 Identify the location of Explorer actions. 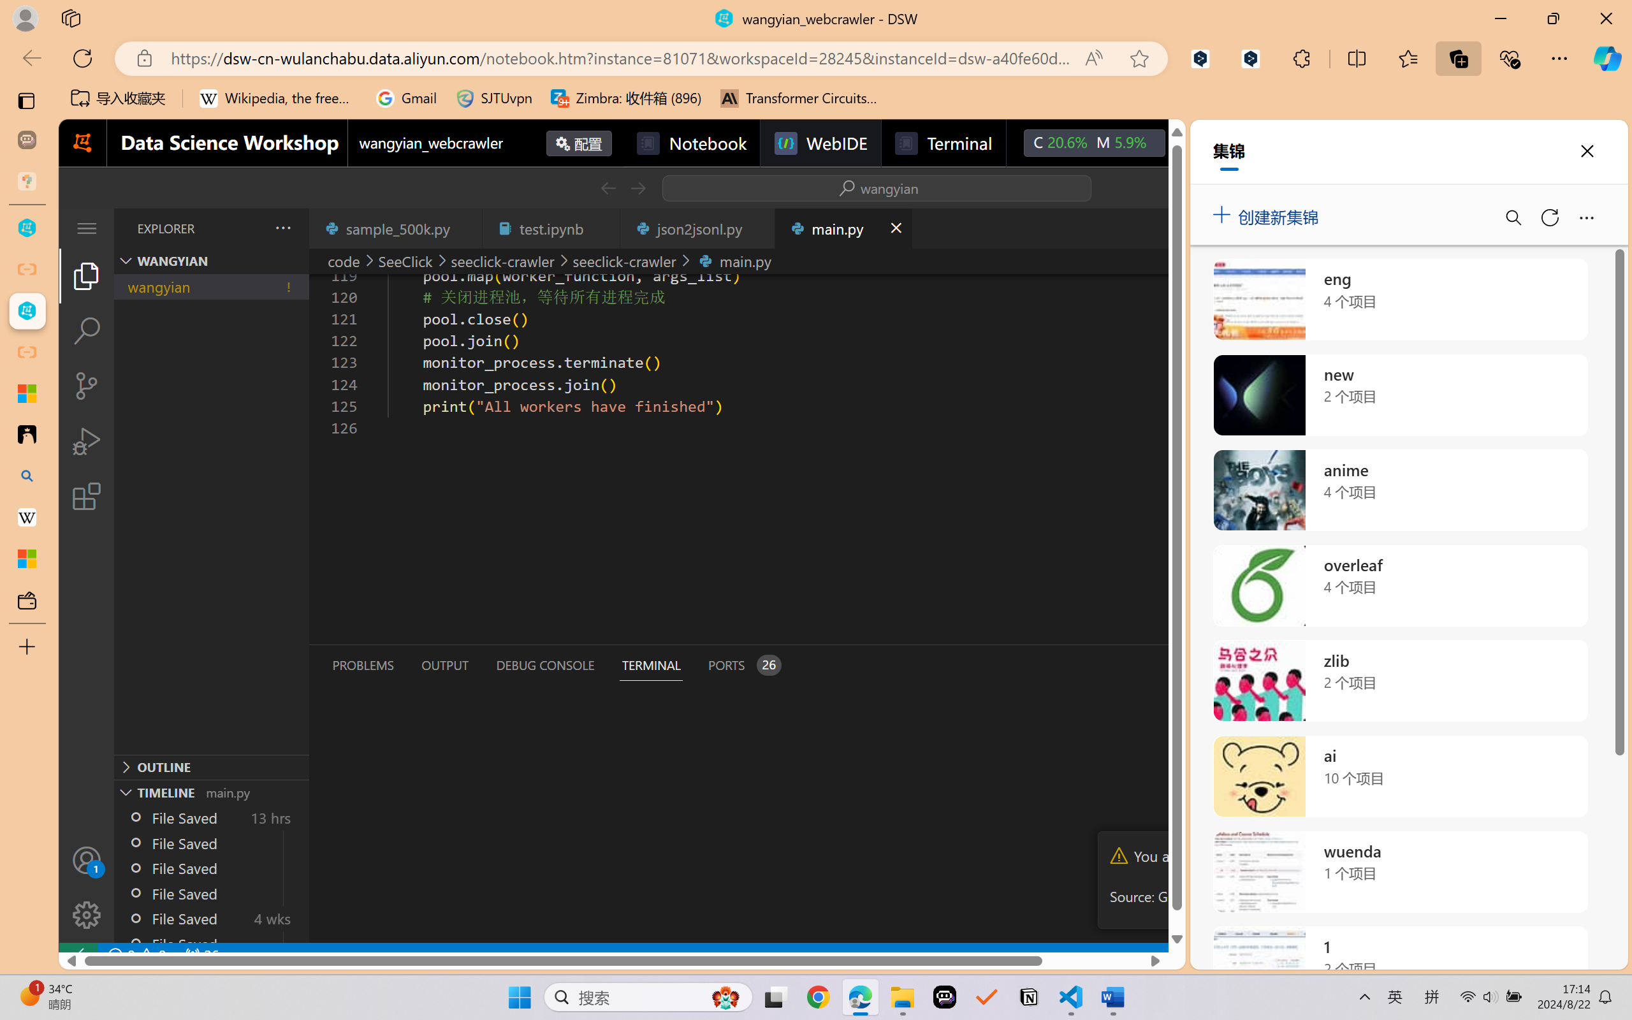
(250, 228).